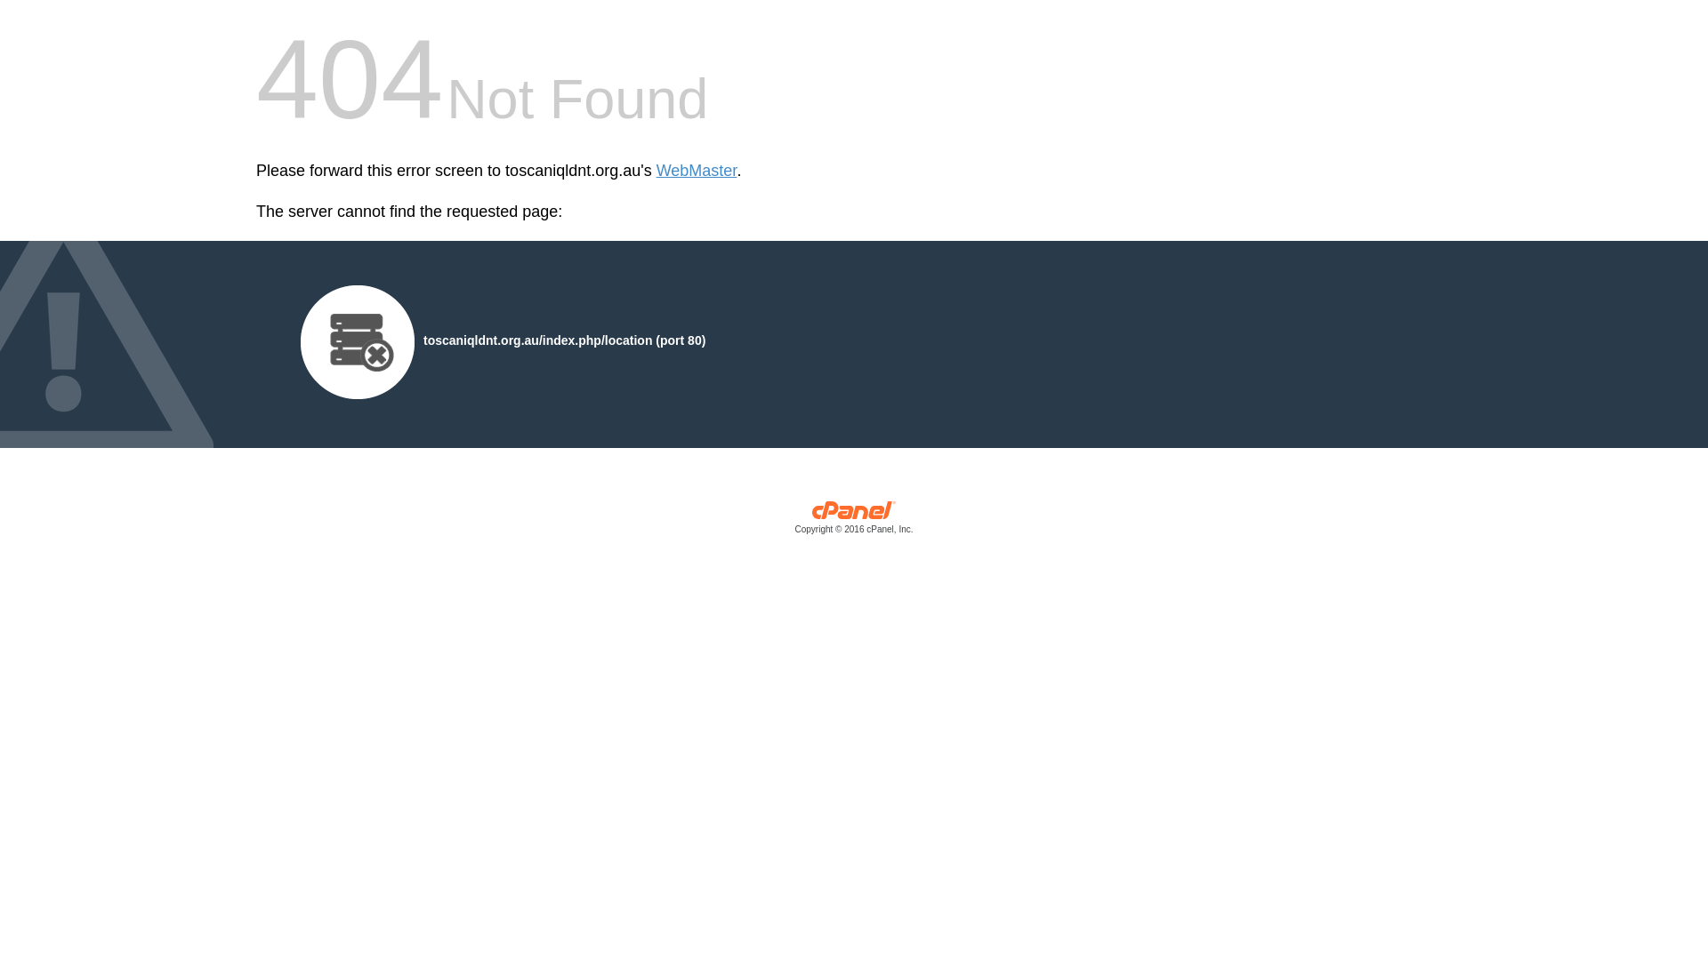 This screenshot has width=1708, height=960. Describe the element at coordinates (697, 171) in the screenshot. I see `WebMaster` at that location.